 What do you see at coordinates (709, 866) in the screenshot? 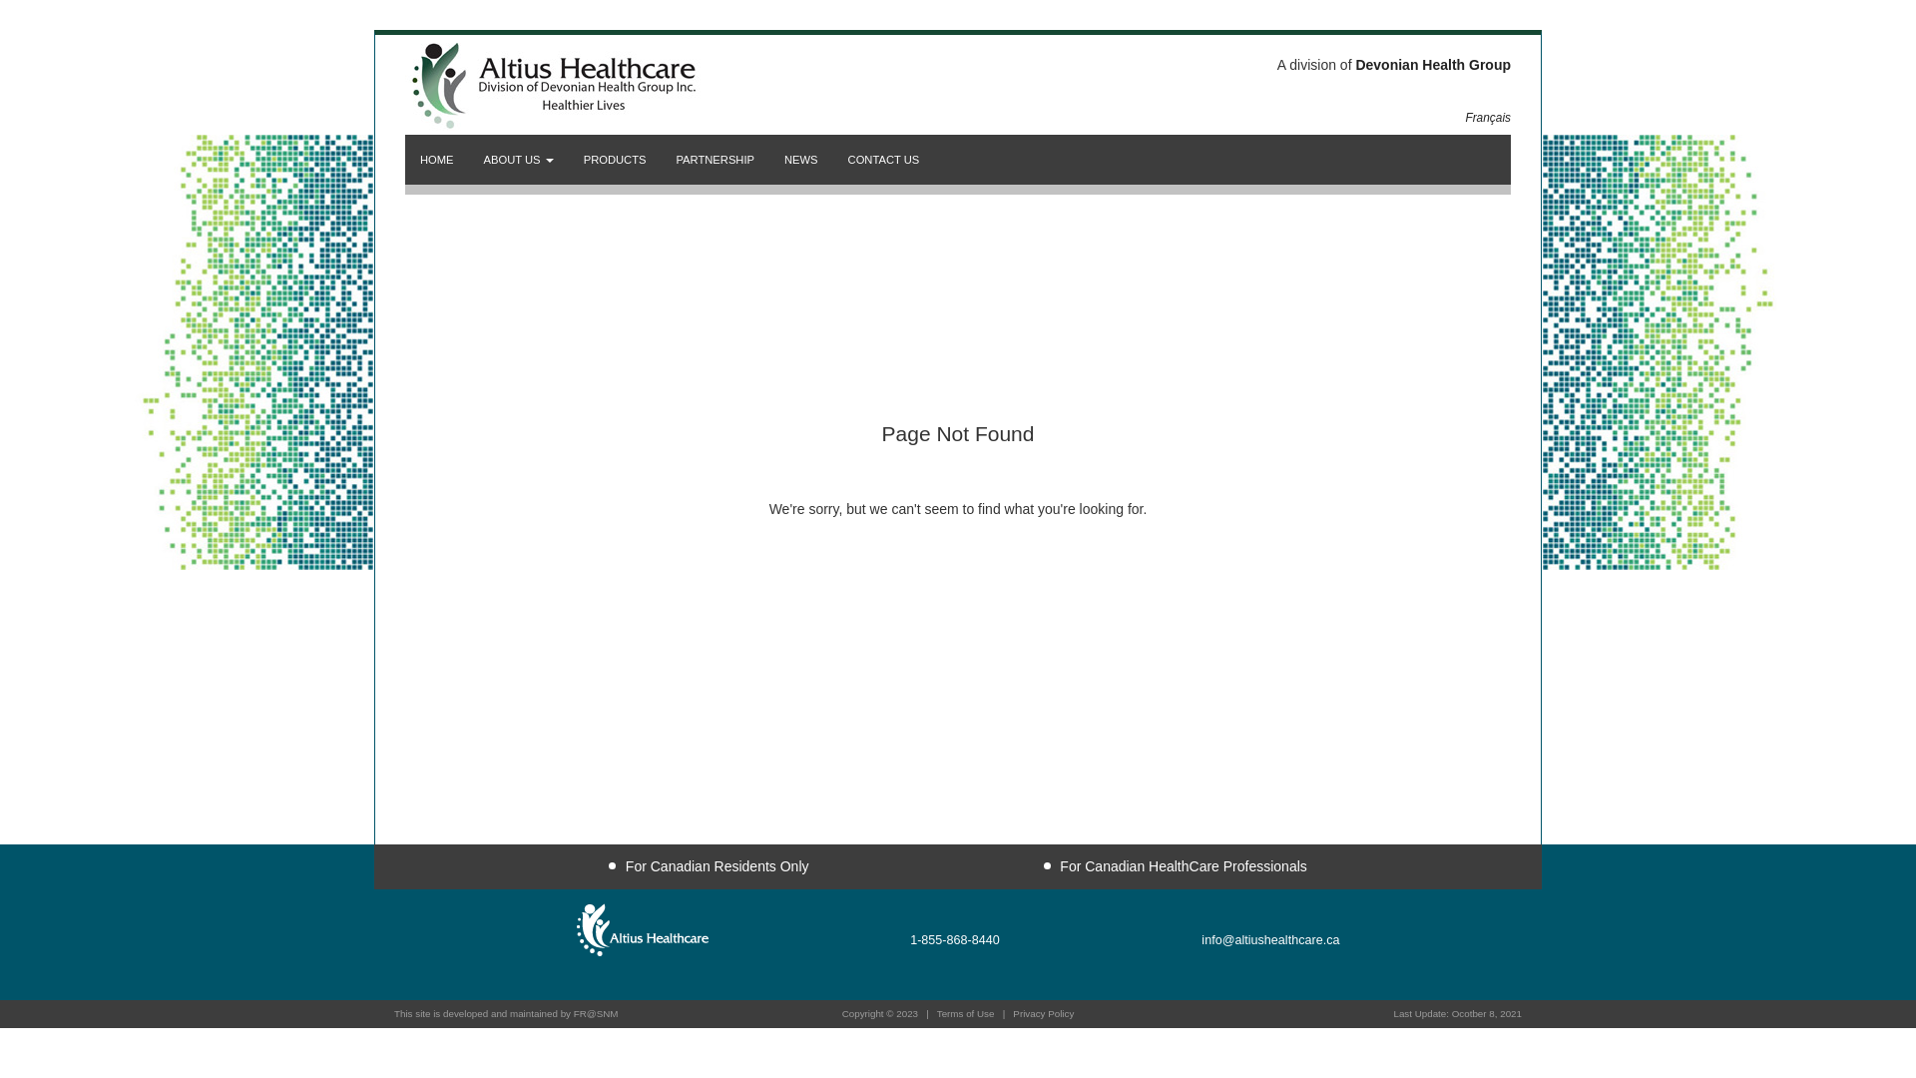
I see `For Canadian Residents Only` at bounding box center [709, 866].